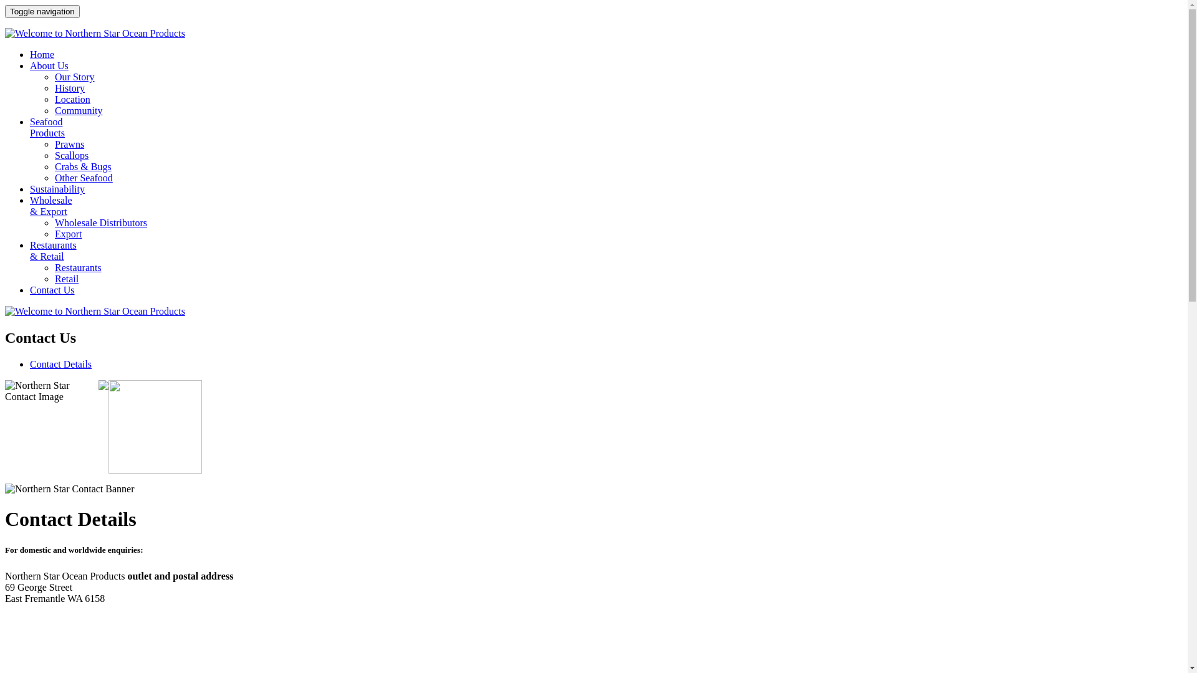  What do you see at coordinates (70, 88) in the screenshot?
I see `History` at bounding box center [70, 88].